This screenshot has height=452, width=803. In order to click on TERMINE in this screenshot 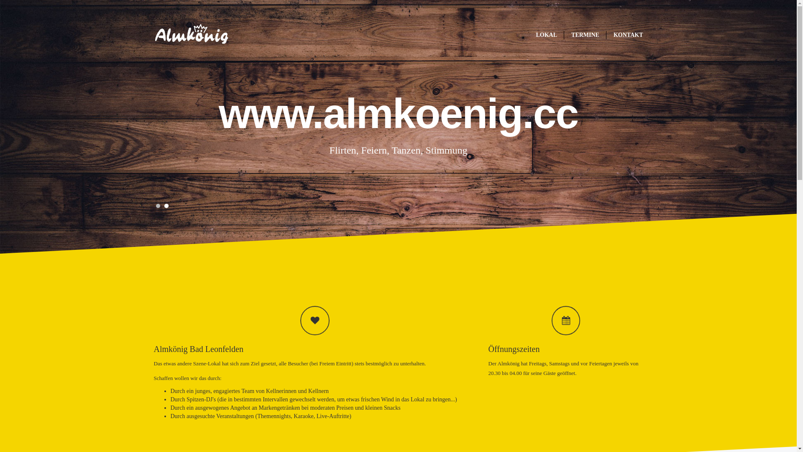, I will do `click(586, 35)`.